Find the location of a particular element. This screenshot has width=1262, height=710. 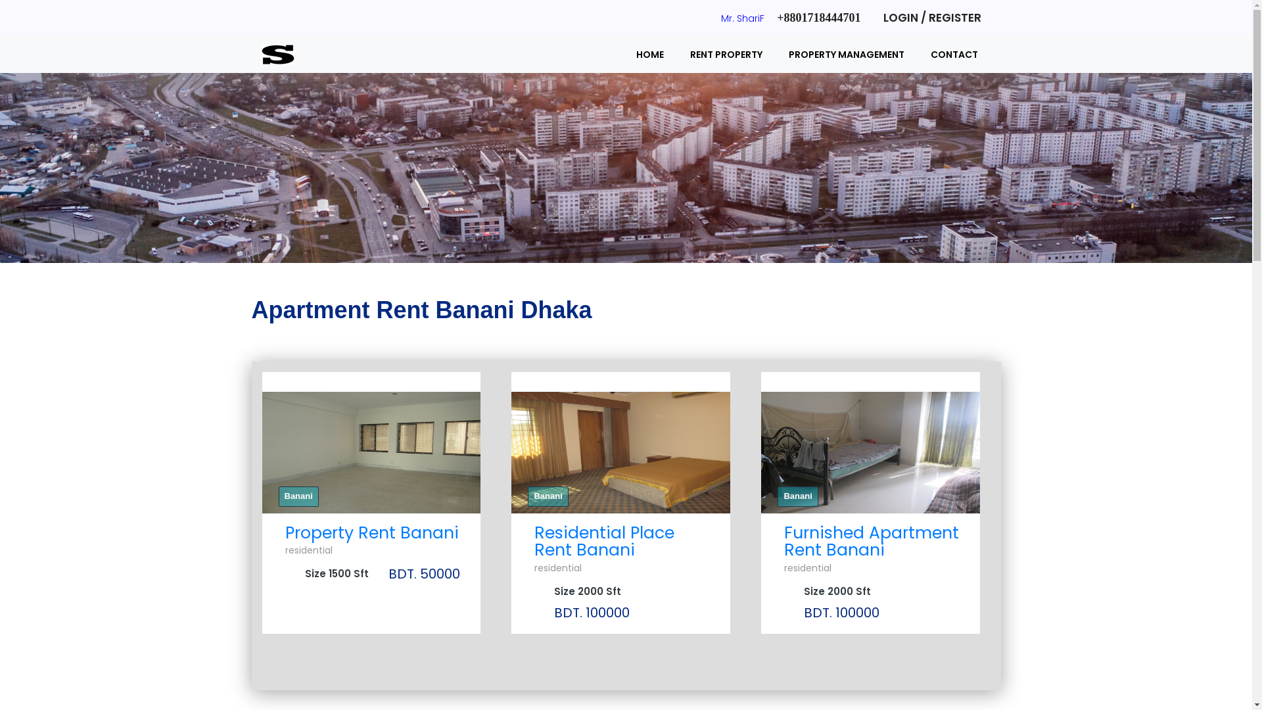

Furnished Apartment Rent Banani is located at coordinates (872, 542).